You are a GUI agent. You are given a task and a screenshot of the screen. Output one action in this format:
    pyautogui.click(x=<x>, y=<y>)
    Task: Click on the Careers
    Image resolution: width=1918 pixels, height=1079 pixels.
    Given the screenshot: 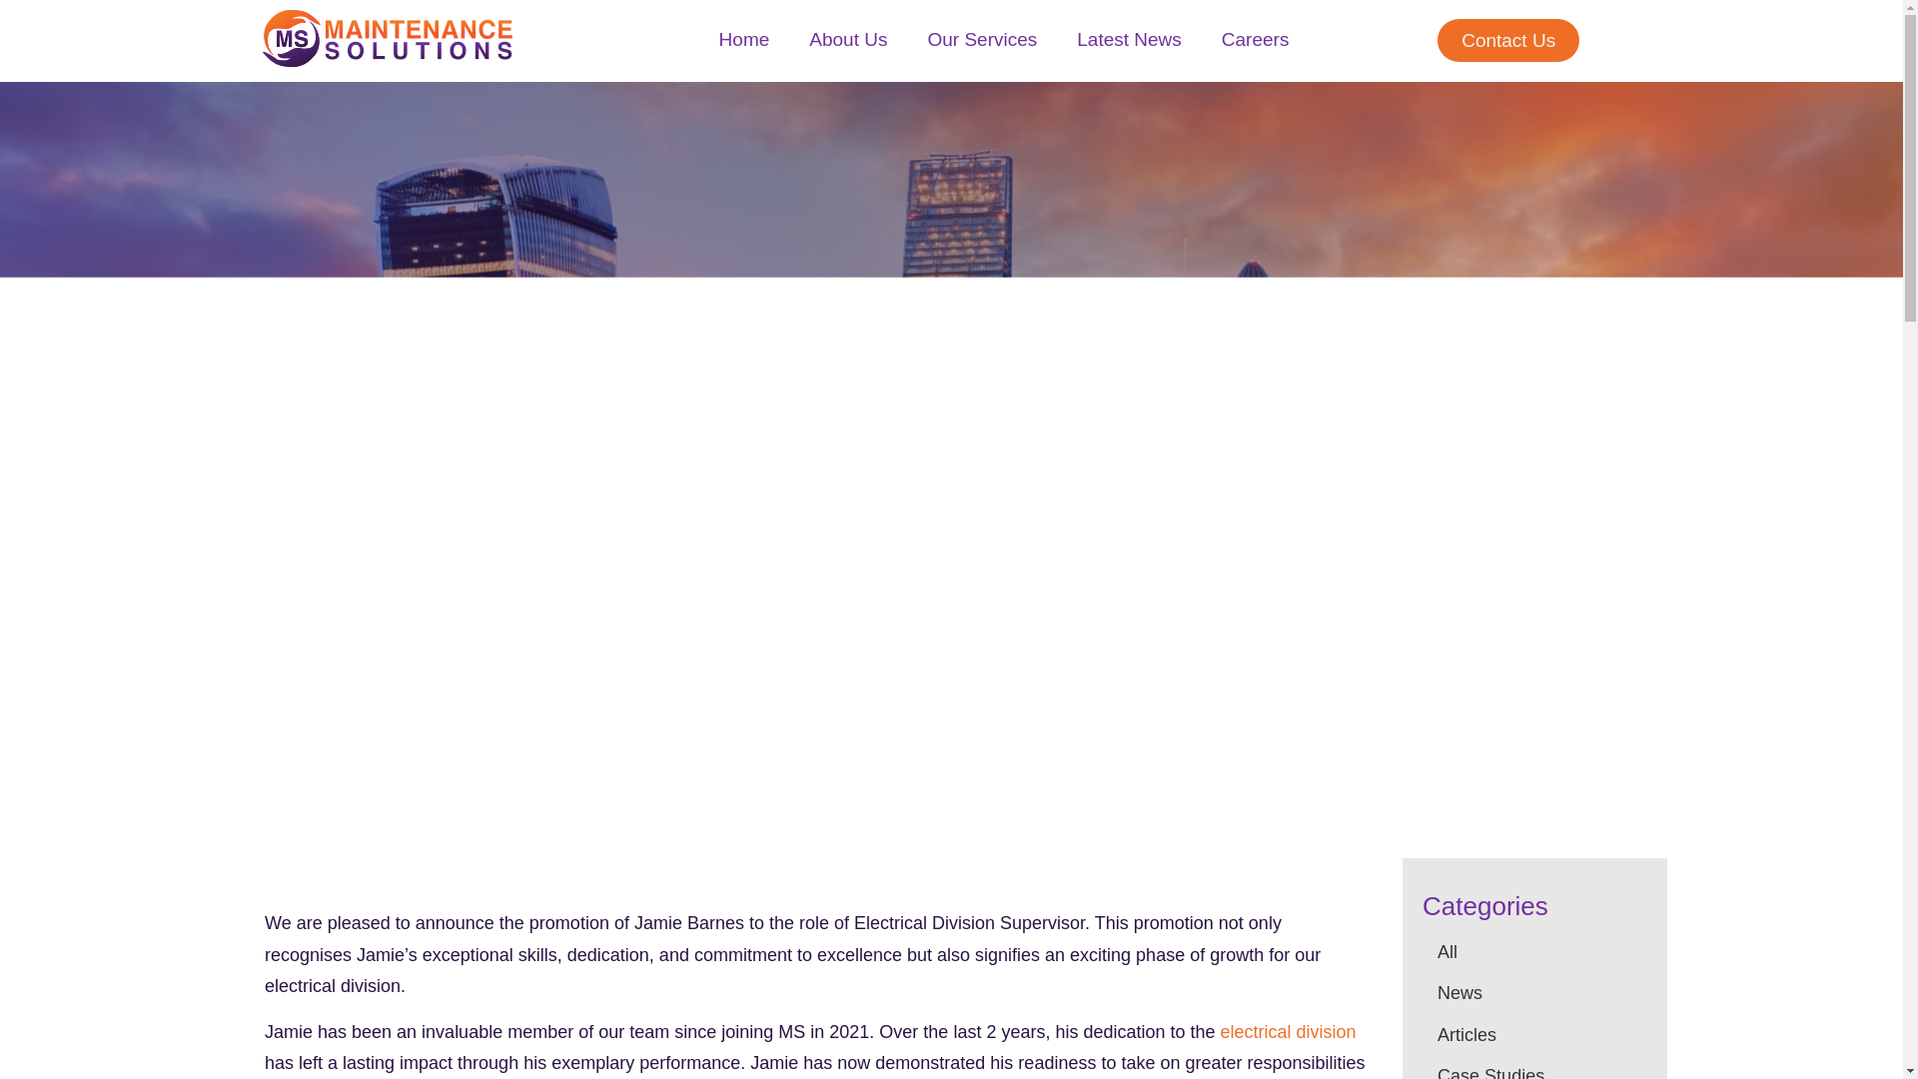 What is the action you would take?
    pyautogui.click(x=1256, y=40)
    